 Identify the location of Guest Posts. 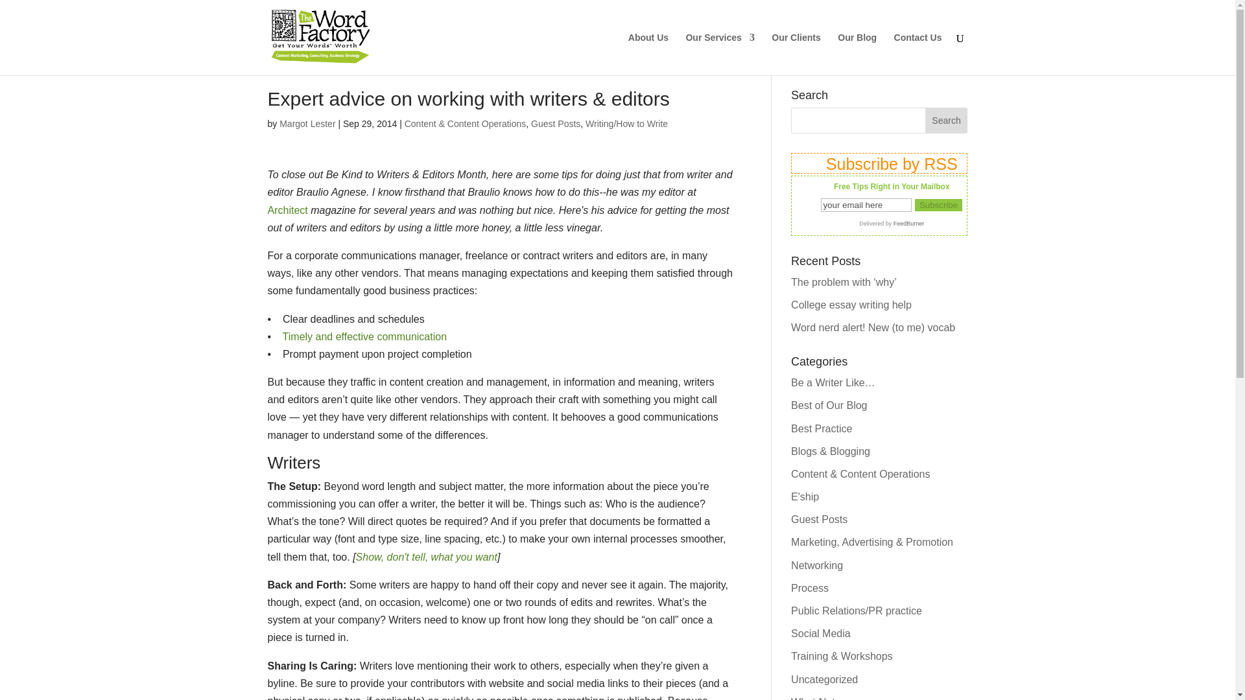
(819, 519).